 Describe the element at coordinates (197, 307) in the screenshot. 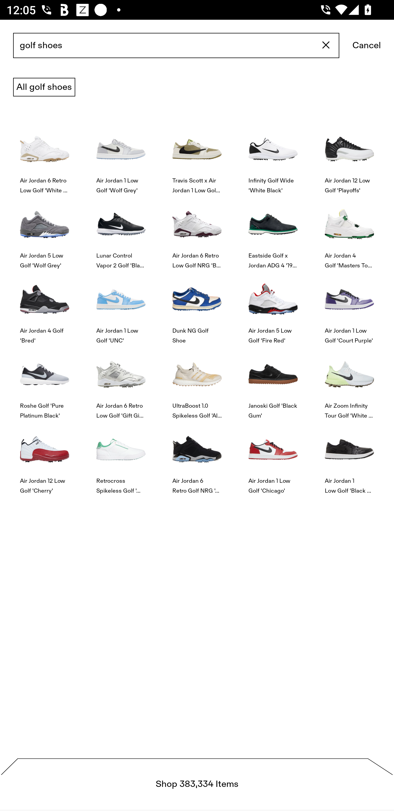

I see `Dunk NG Golf Shoe` at that location.